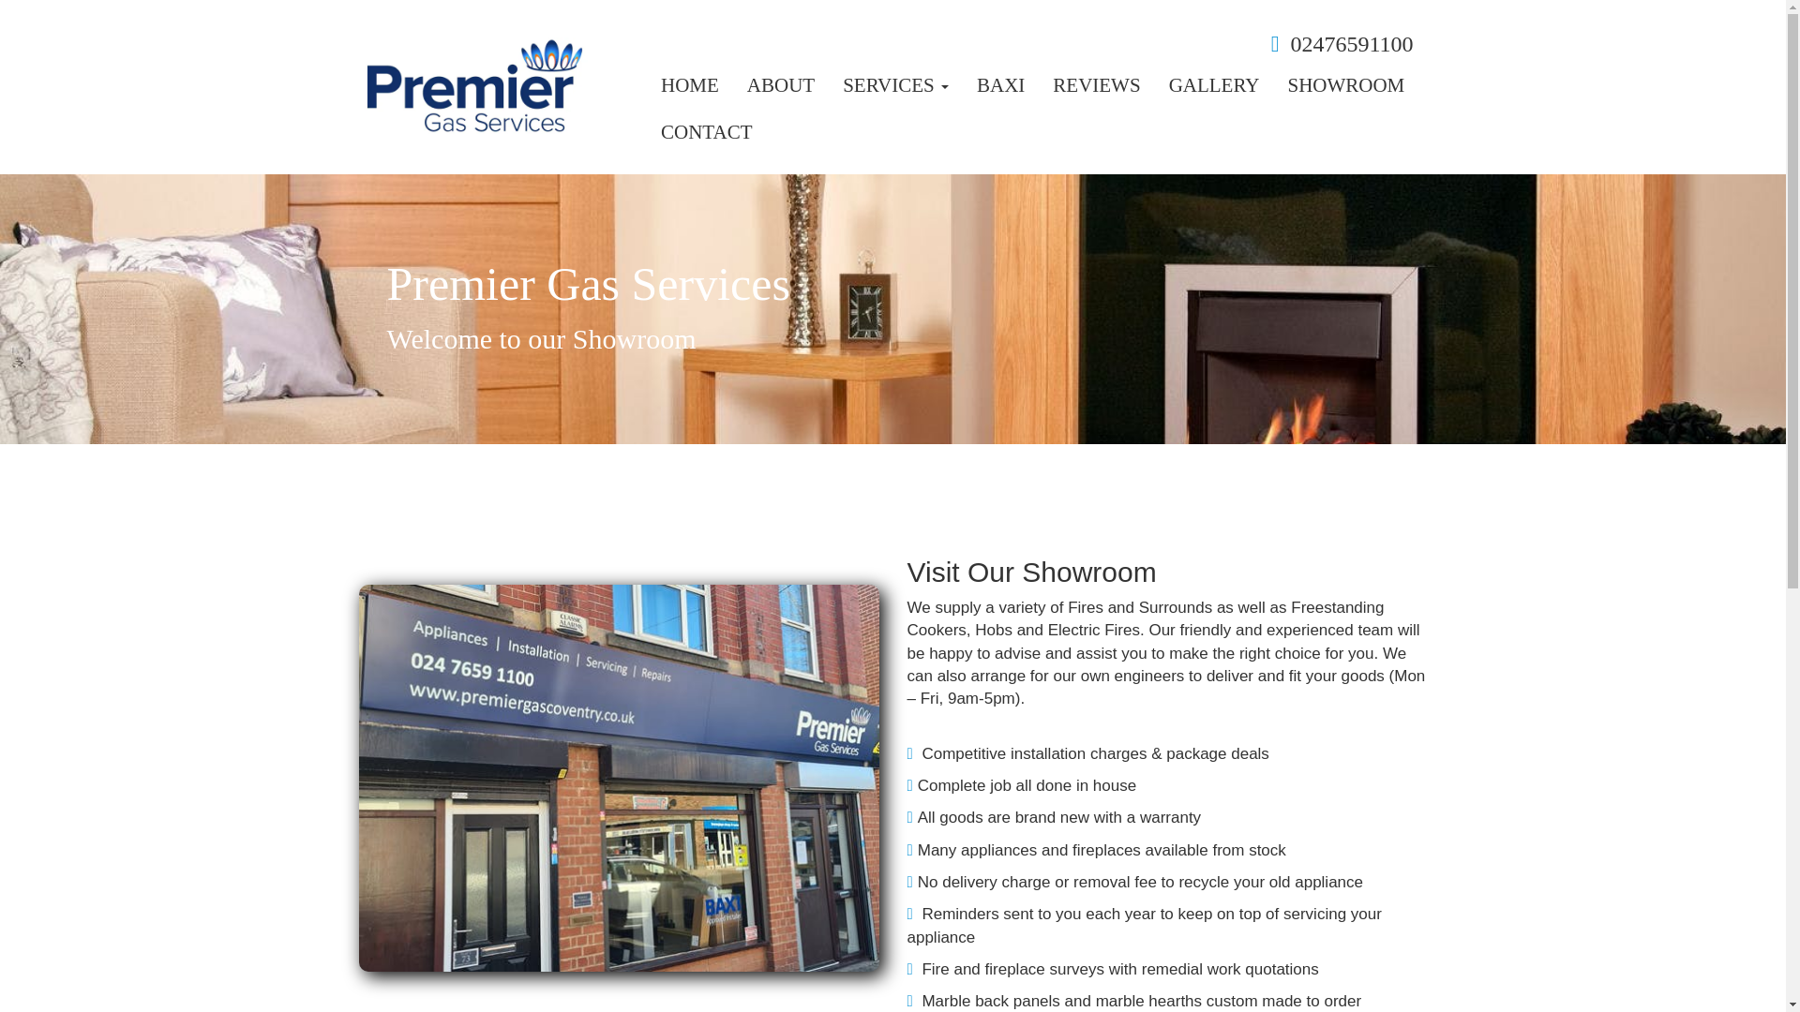  I want to click on SHOWROOM, so click(1344, 84).